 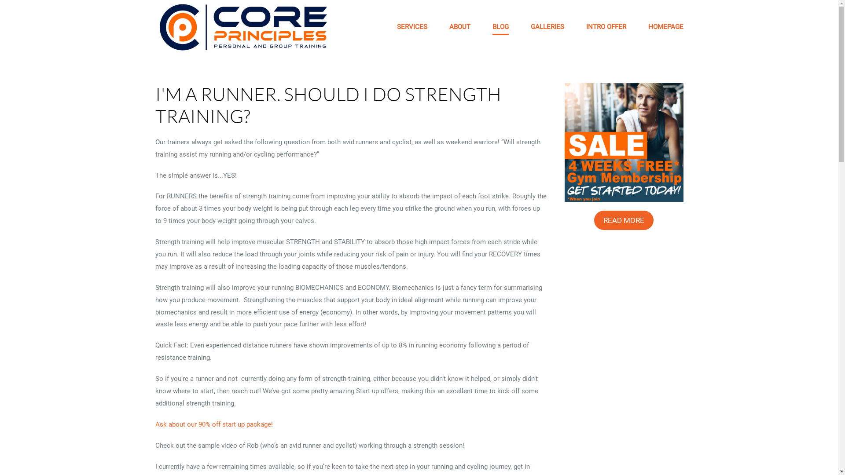 What do you see at coordinates (606, 27) in the screenshot?
I see `INTRO OFFER` at bounding box center [606, 27].